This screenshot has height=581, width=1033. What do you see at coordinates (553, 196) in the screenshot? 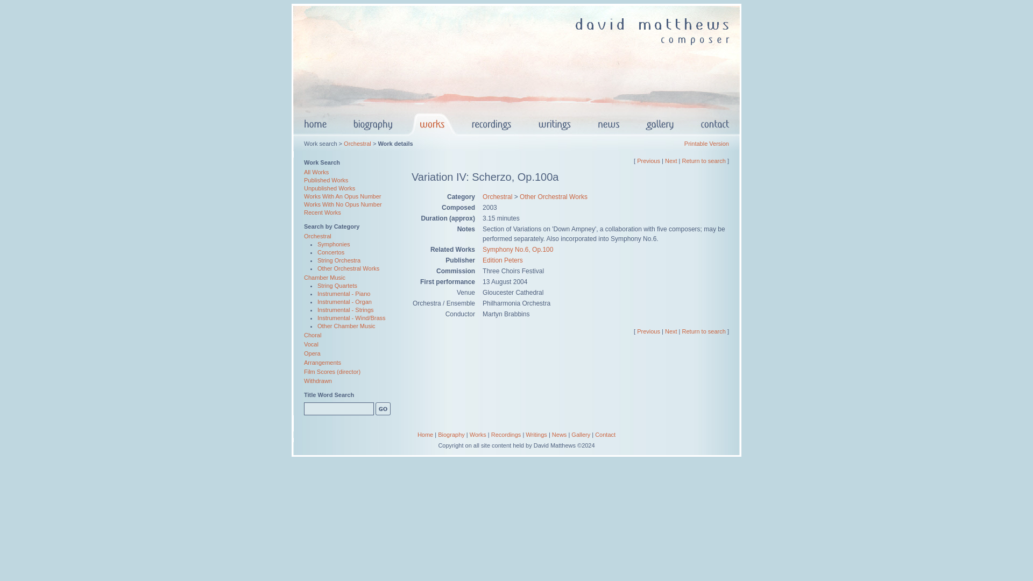
I see `Other Orchestral Works` at bounding box center [553, 196].